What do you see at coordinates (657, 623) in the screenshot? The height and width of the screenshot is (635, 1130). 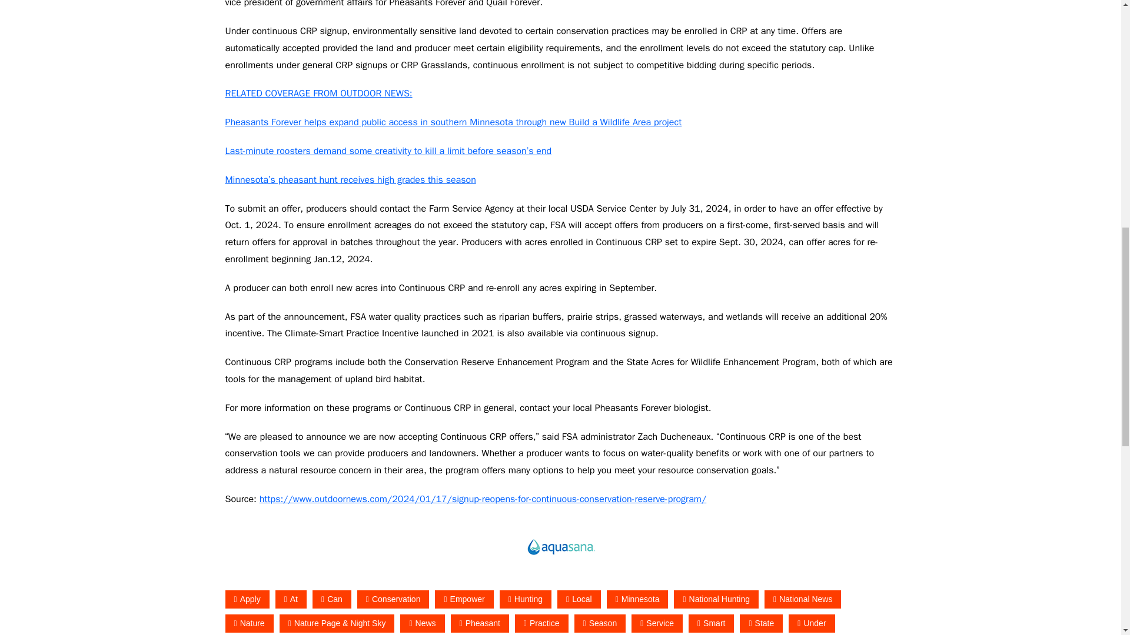 I see `Service` at bounding box center [657, 623].